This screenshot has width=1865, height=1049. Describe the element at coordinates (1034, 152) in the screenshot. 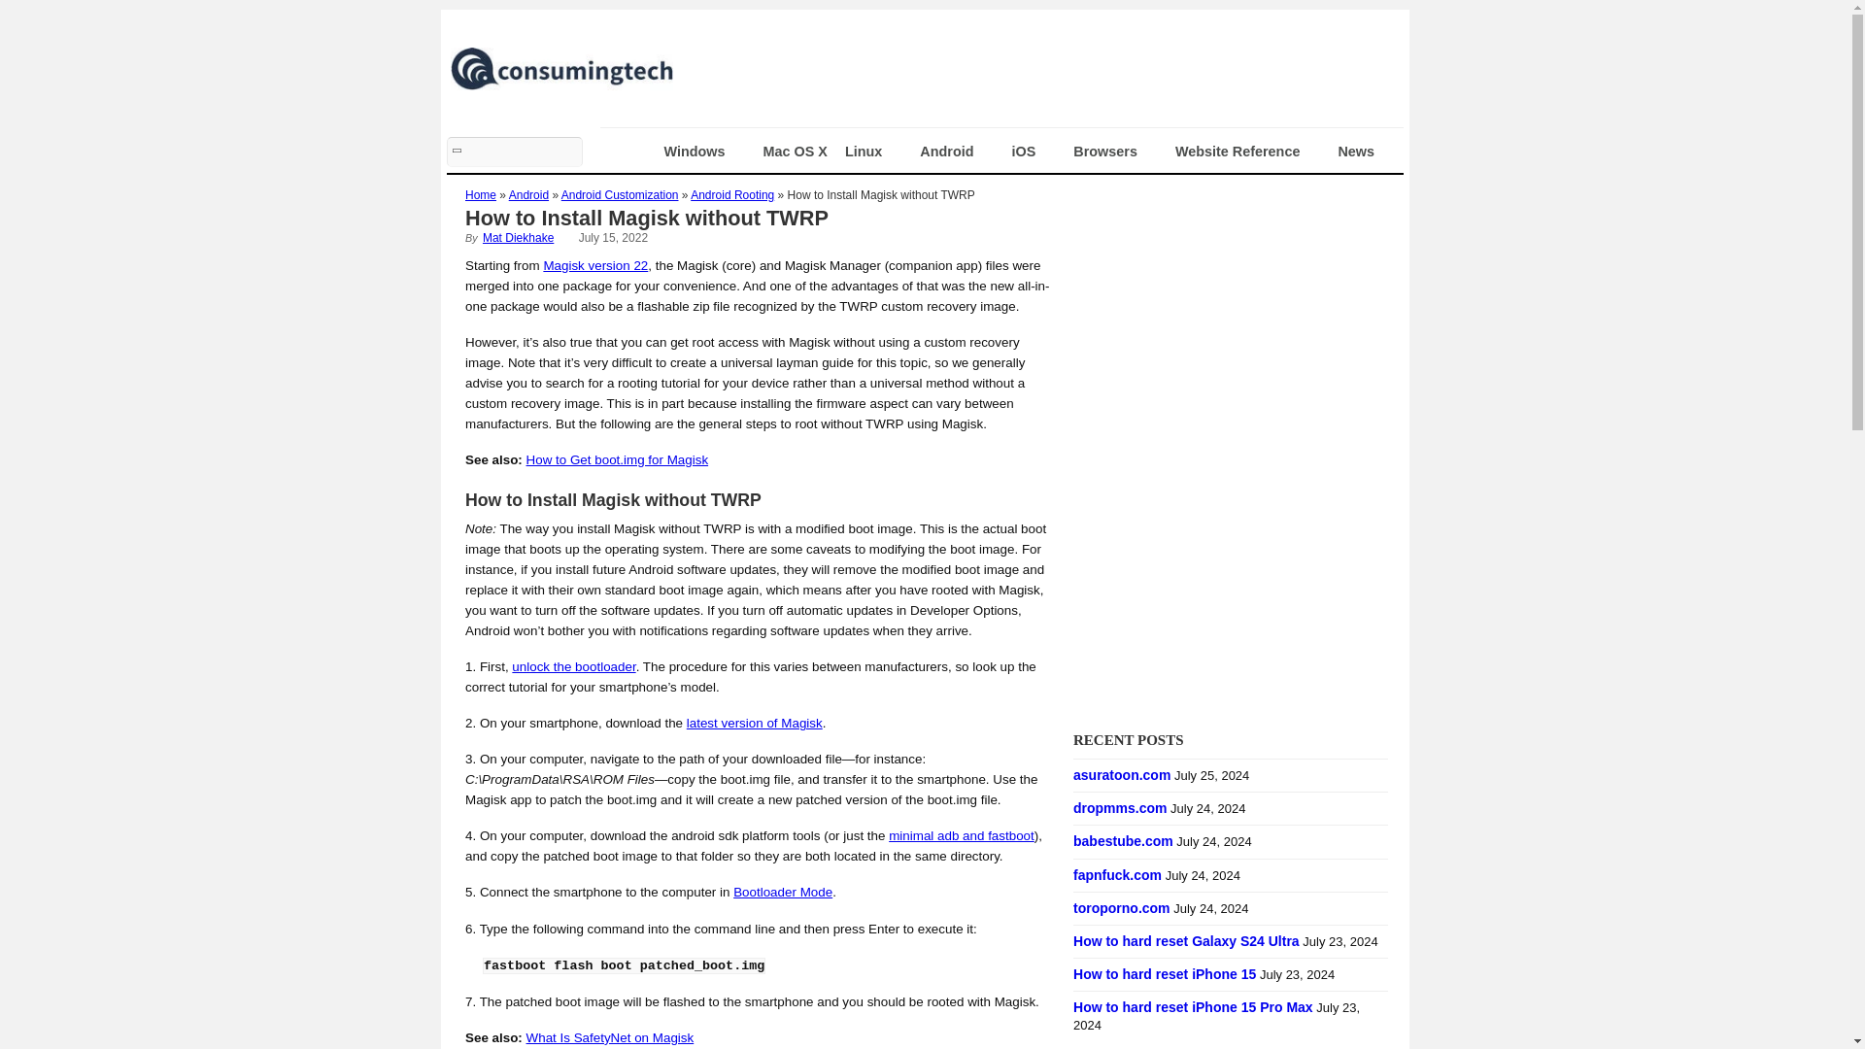

I see `iOS` at that location.